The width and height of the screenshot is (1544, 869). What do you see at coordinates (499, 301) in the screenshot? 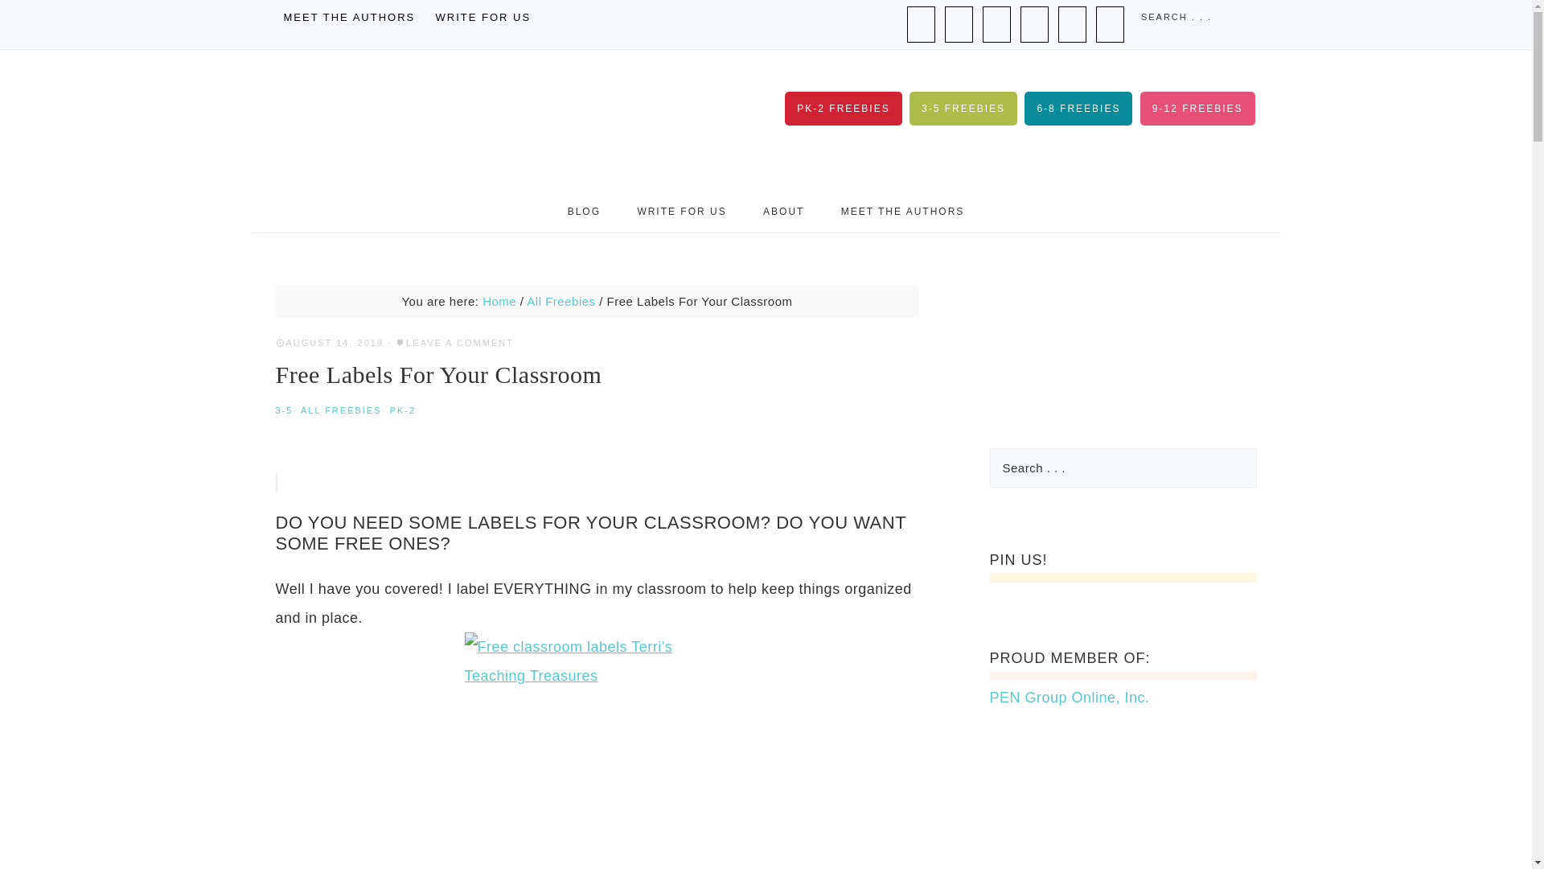
I see `Home` at bounding box center [499, 301].